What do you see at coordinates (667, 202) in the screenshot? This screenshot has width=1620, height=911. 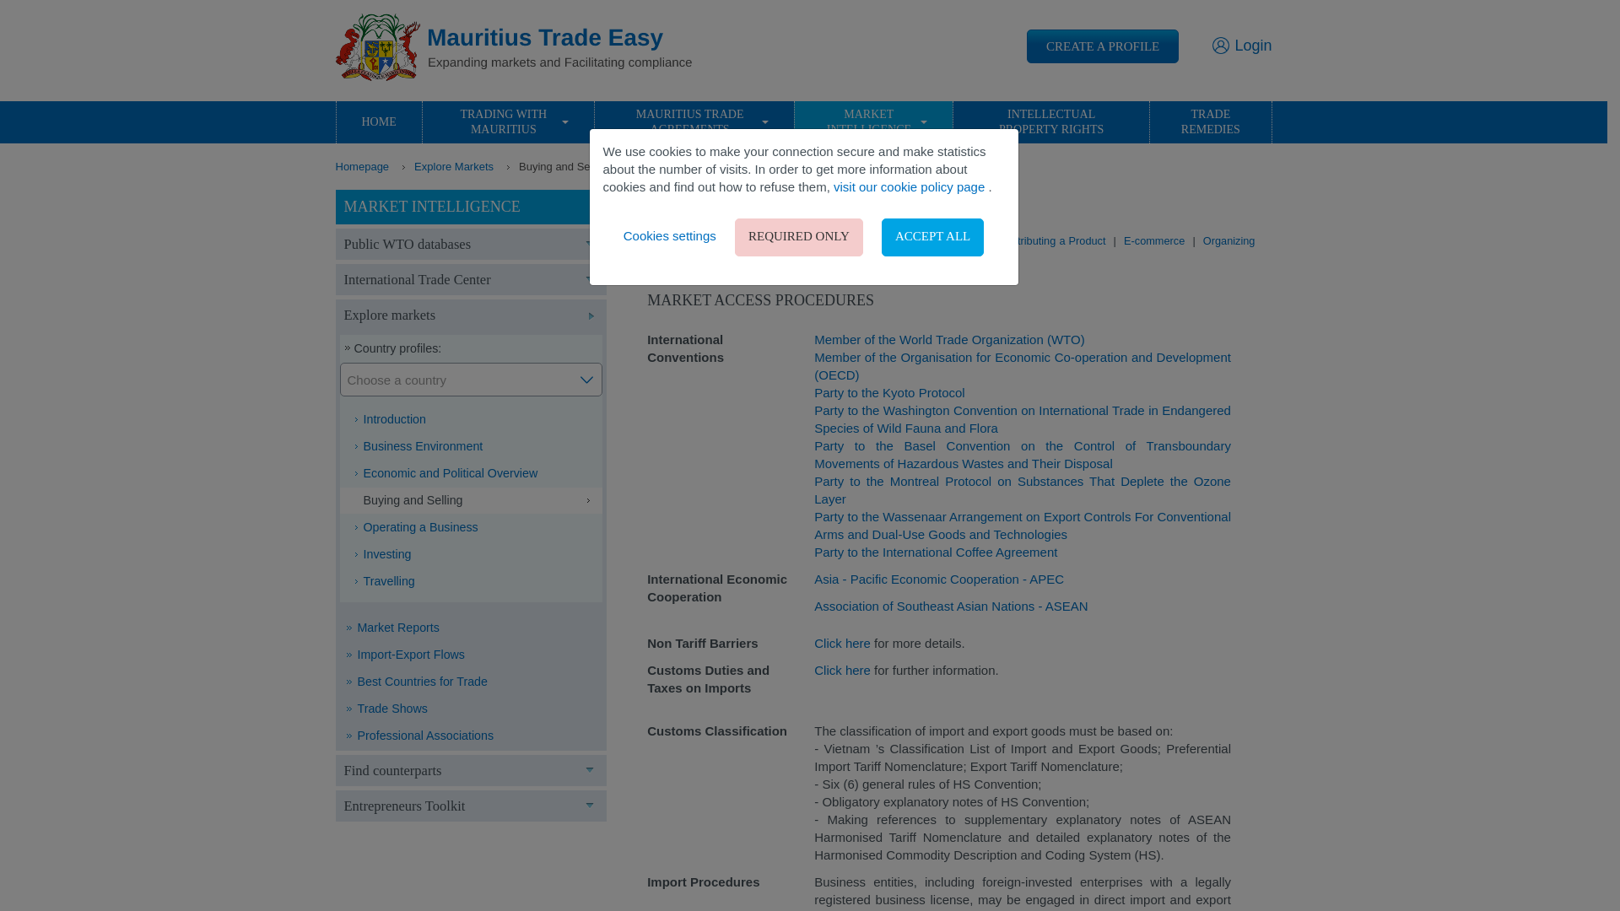 I see `flag Vietnam` at bounding box center [667, 202].